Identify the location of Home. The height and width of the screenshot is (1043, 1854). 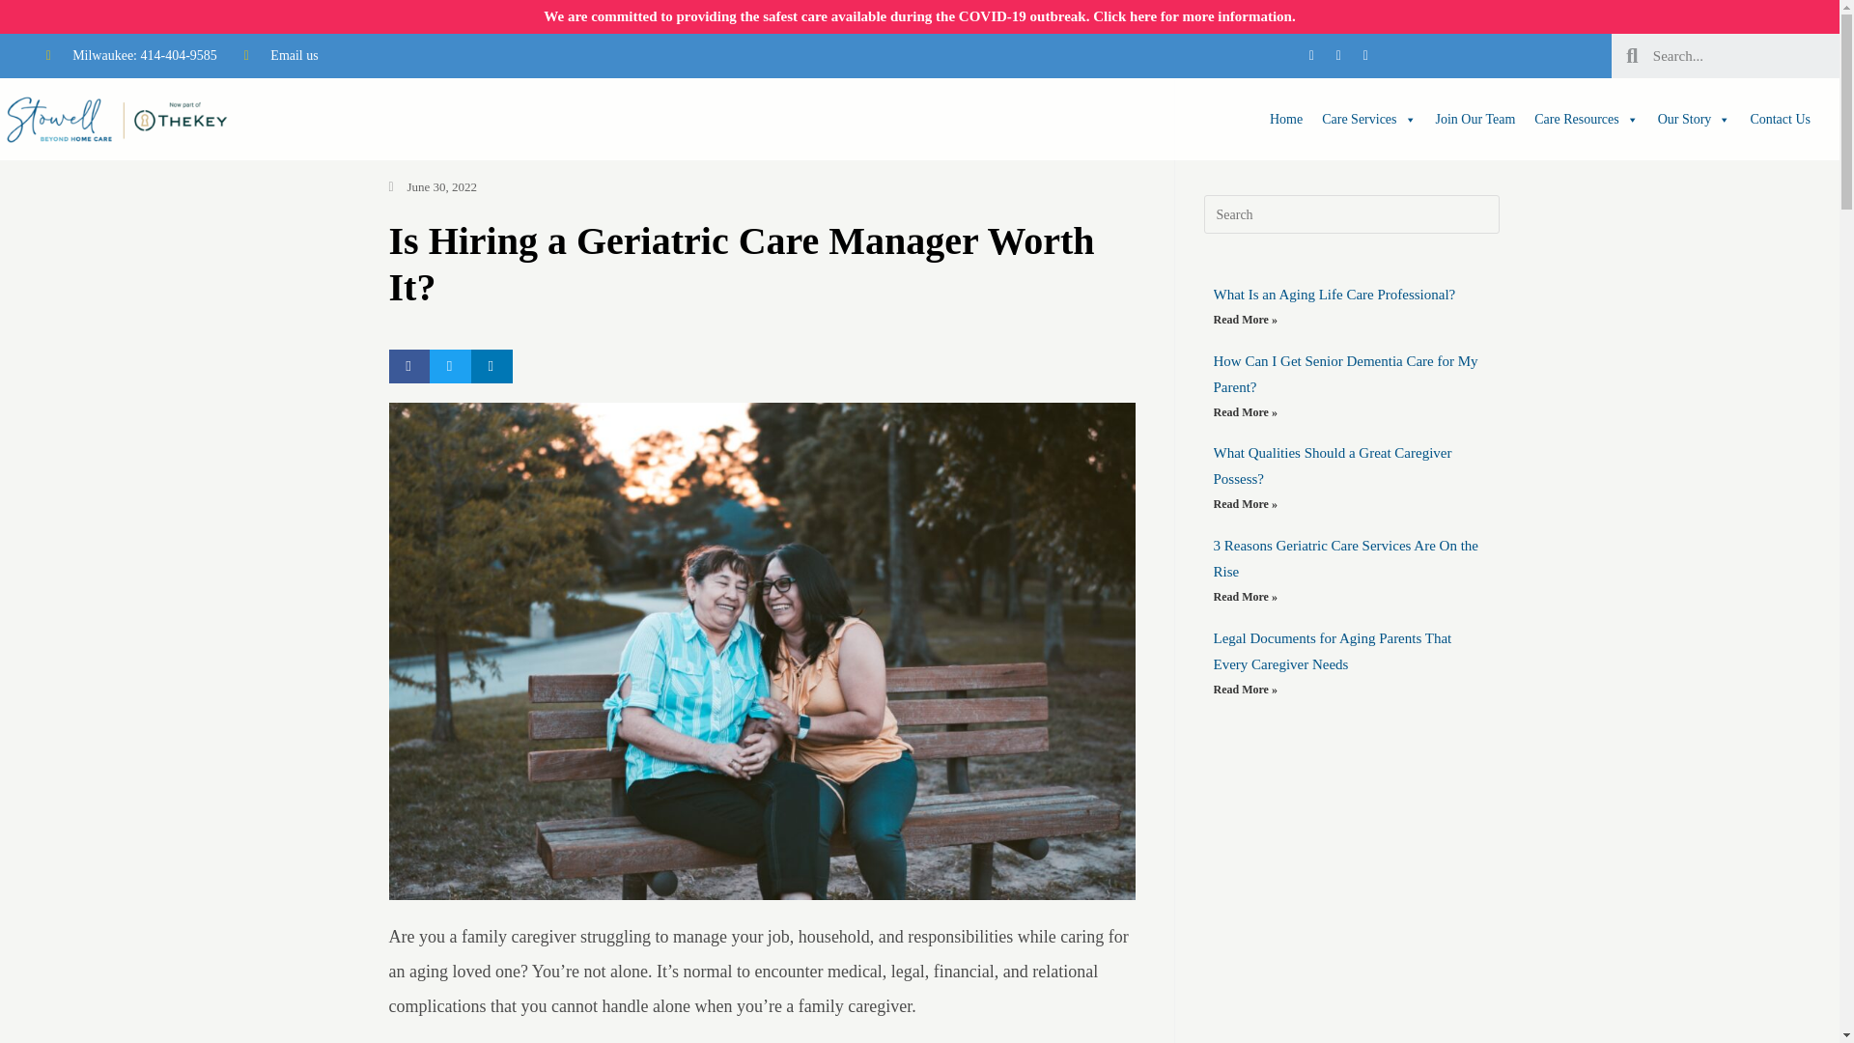
(1286, 119).